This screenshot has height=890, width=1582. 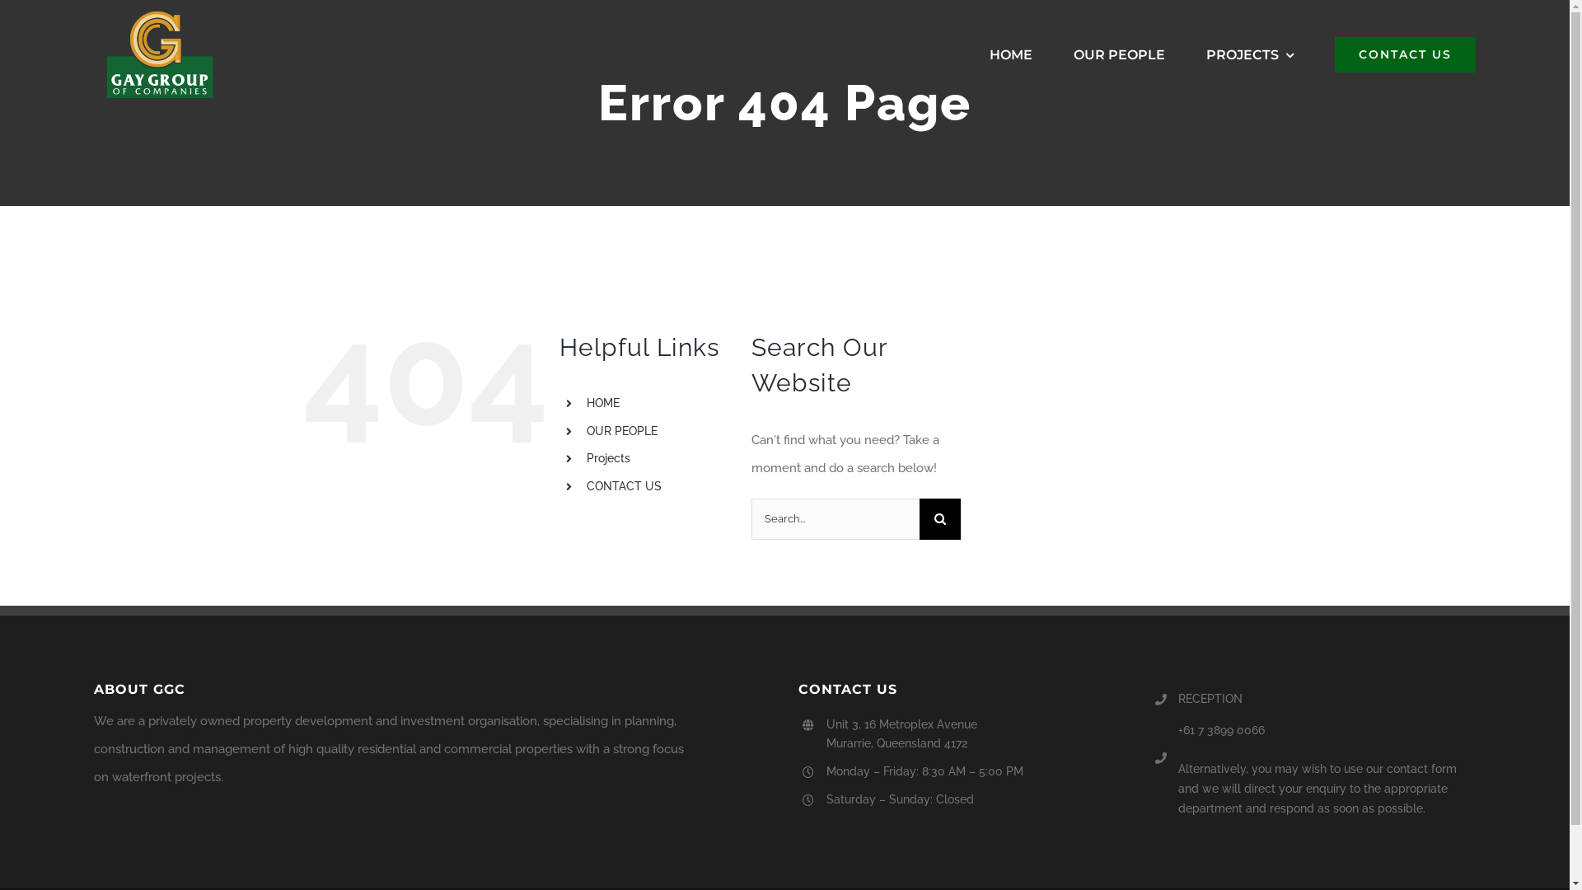 What do you see at coordinates (622, 431) in the screenshot?
I see `OUR PEOPLE` at bounding box center [622, 431].